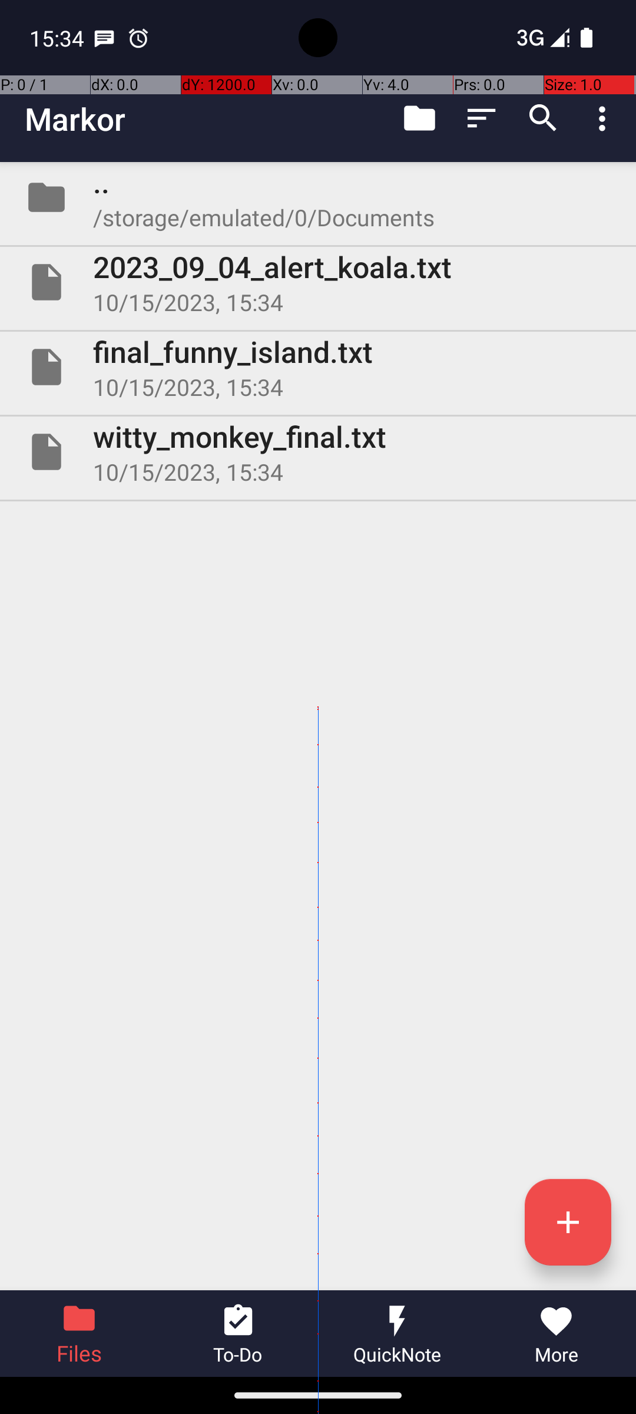  Describe the element at coordinates (318, 451) in the screenshot. I see `File witty_monkey_final.txt ` at that location.